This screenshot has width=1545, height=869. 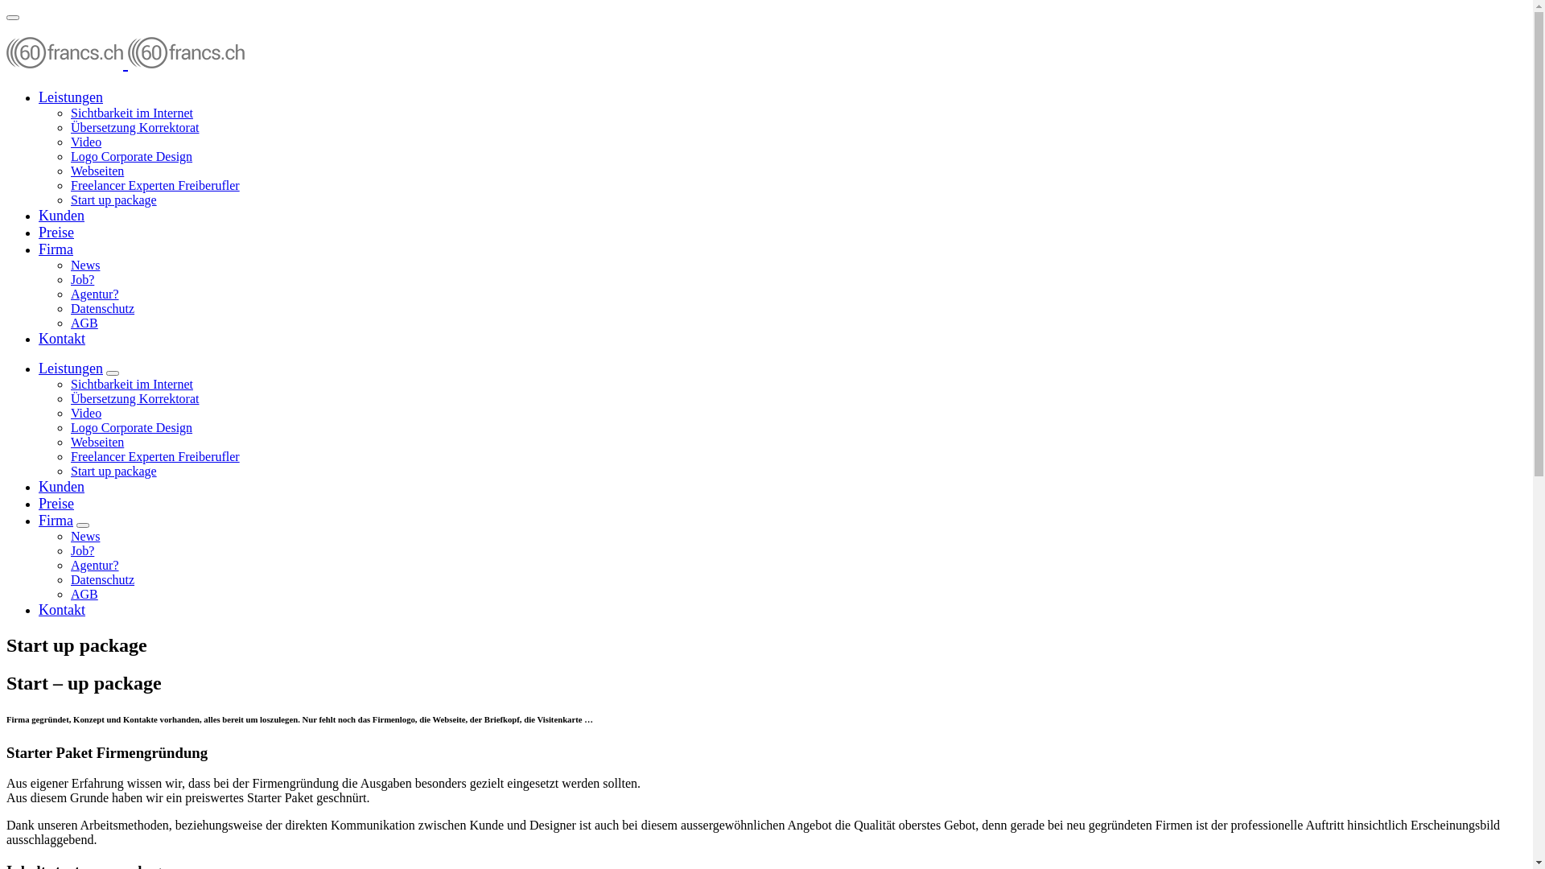 What do you see at coordinates (82, 280) in the screenshot?
I see `Job?` at bounding box center [82, 280].